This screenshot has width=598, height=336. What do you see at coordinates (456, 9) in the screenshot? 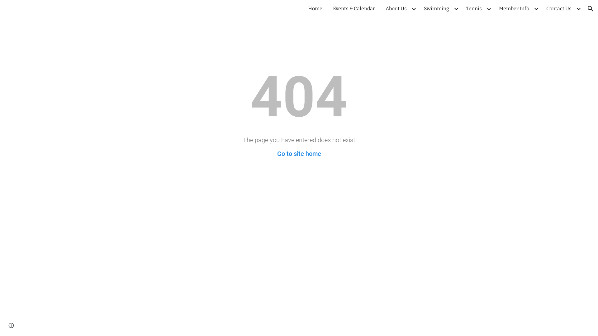
I see `Expand/Collapse` at bounding box center [456, 9].